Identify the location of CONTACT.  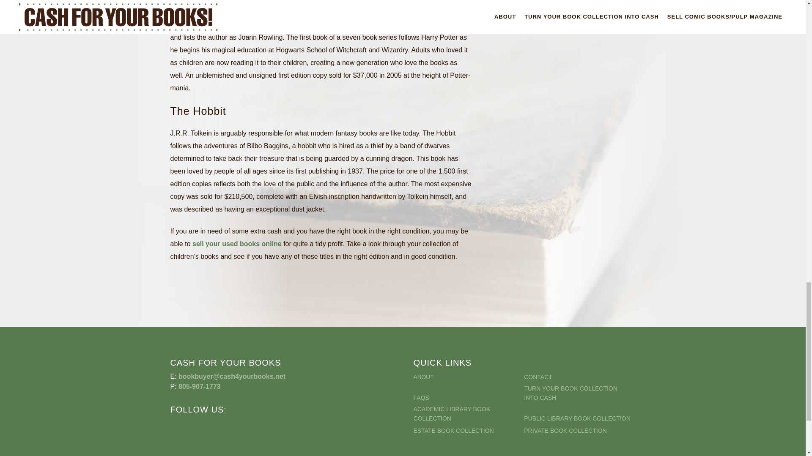
(578, 377).